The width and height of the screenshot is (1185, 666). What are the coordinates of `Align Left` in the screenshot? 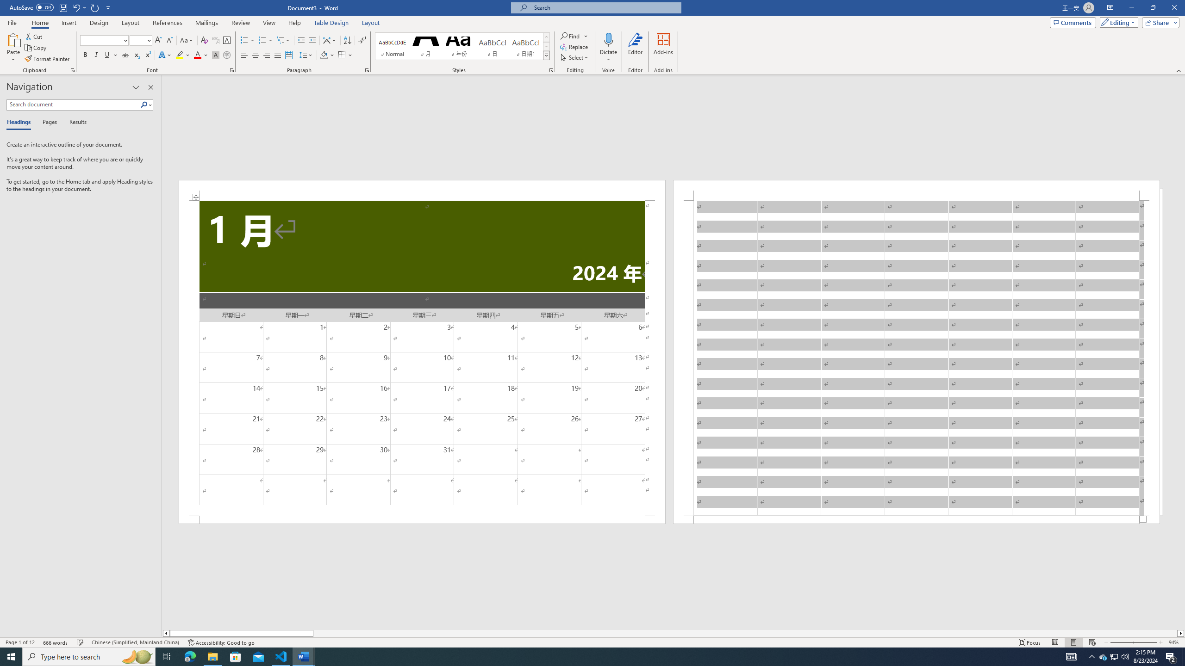 It's located at (244, 55).